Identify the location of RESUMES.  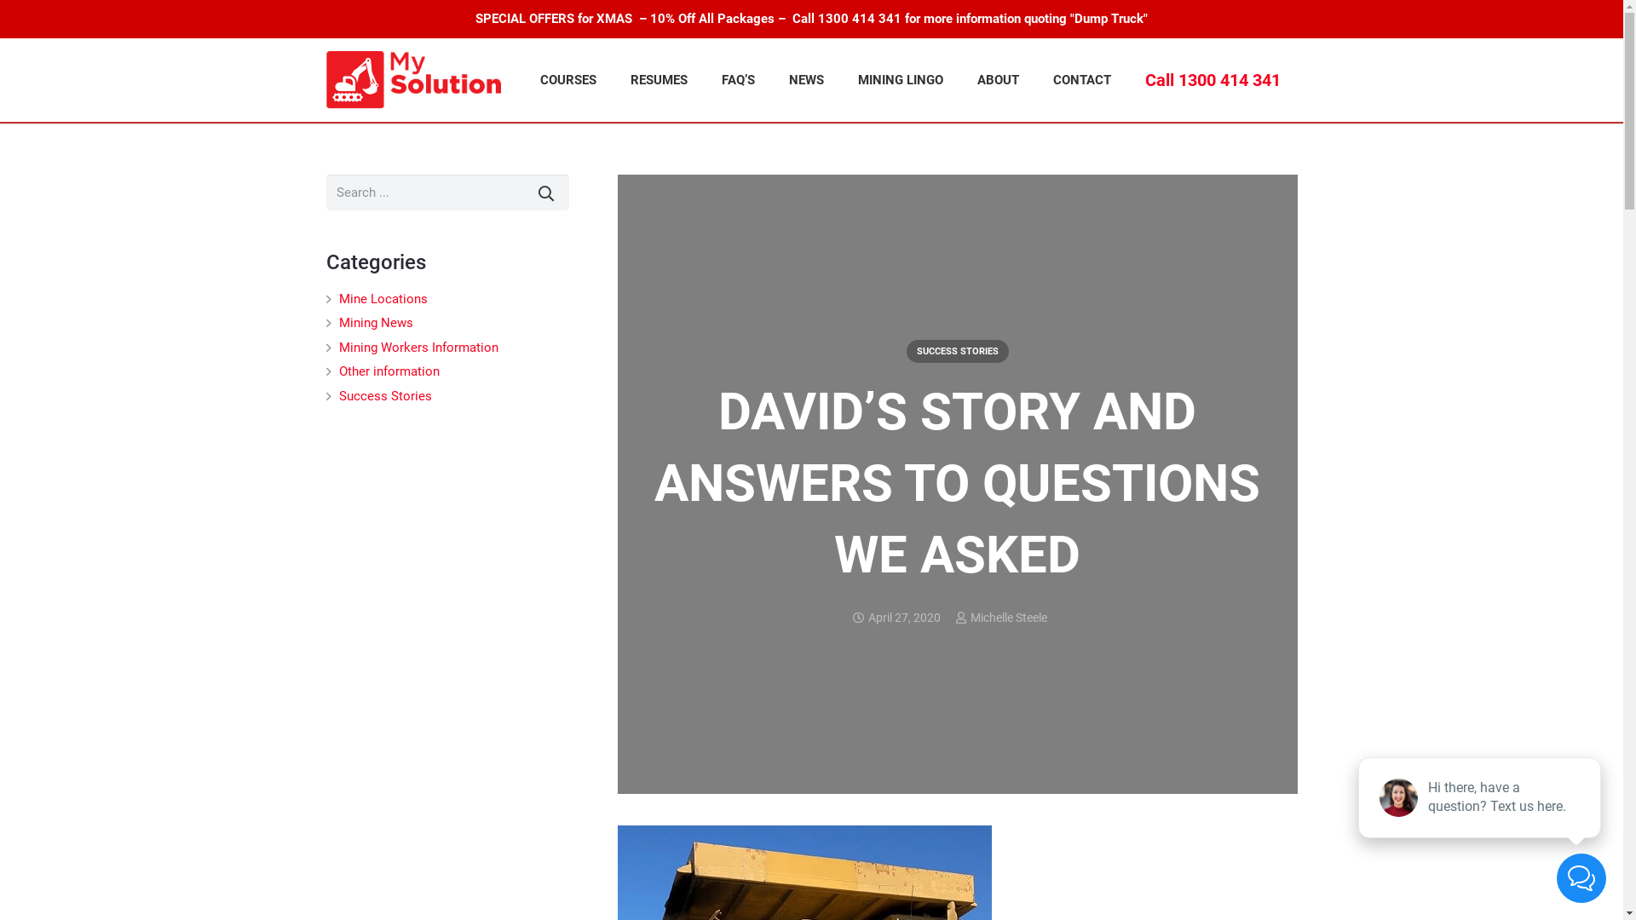
(660, 80).